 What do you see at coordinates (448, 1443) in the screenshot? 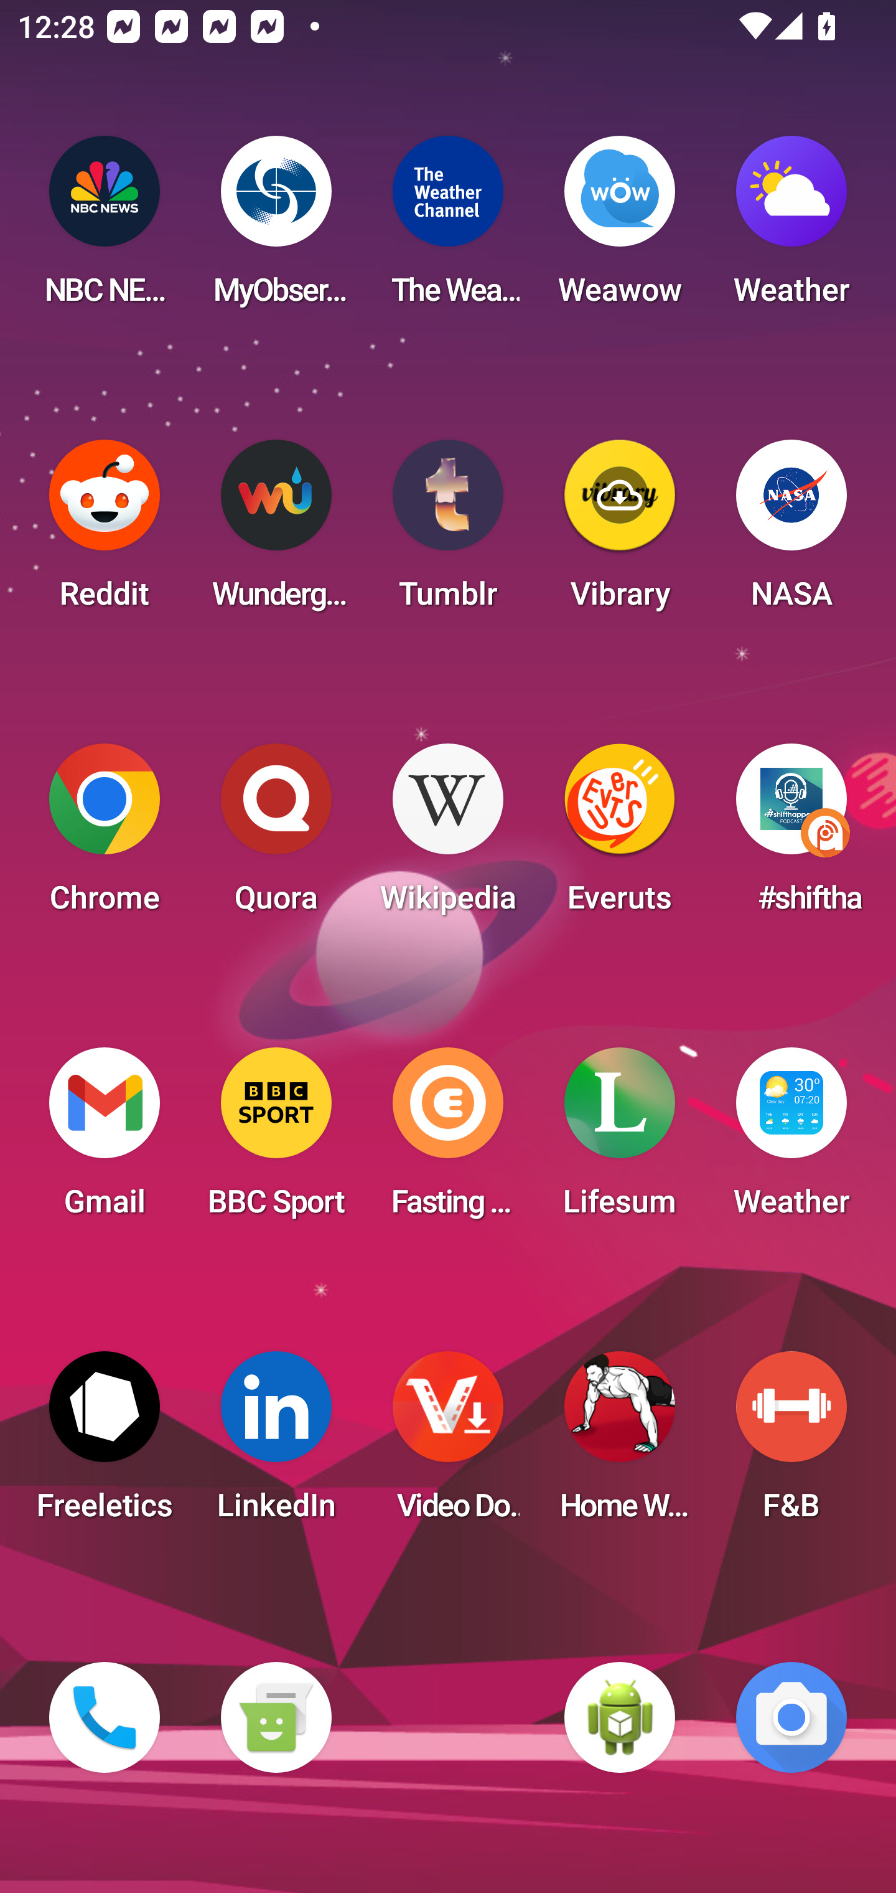
I see `Video Downloader & Ace Player` at bounding box center [448, 1443].